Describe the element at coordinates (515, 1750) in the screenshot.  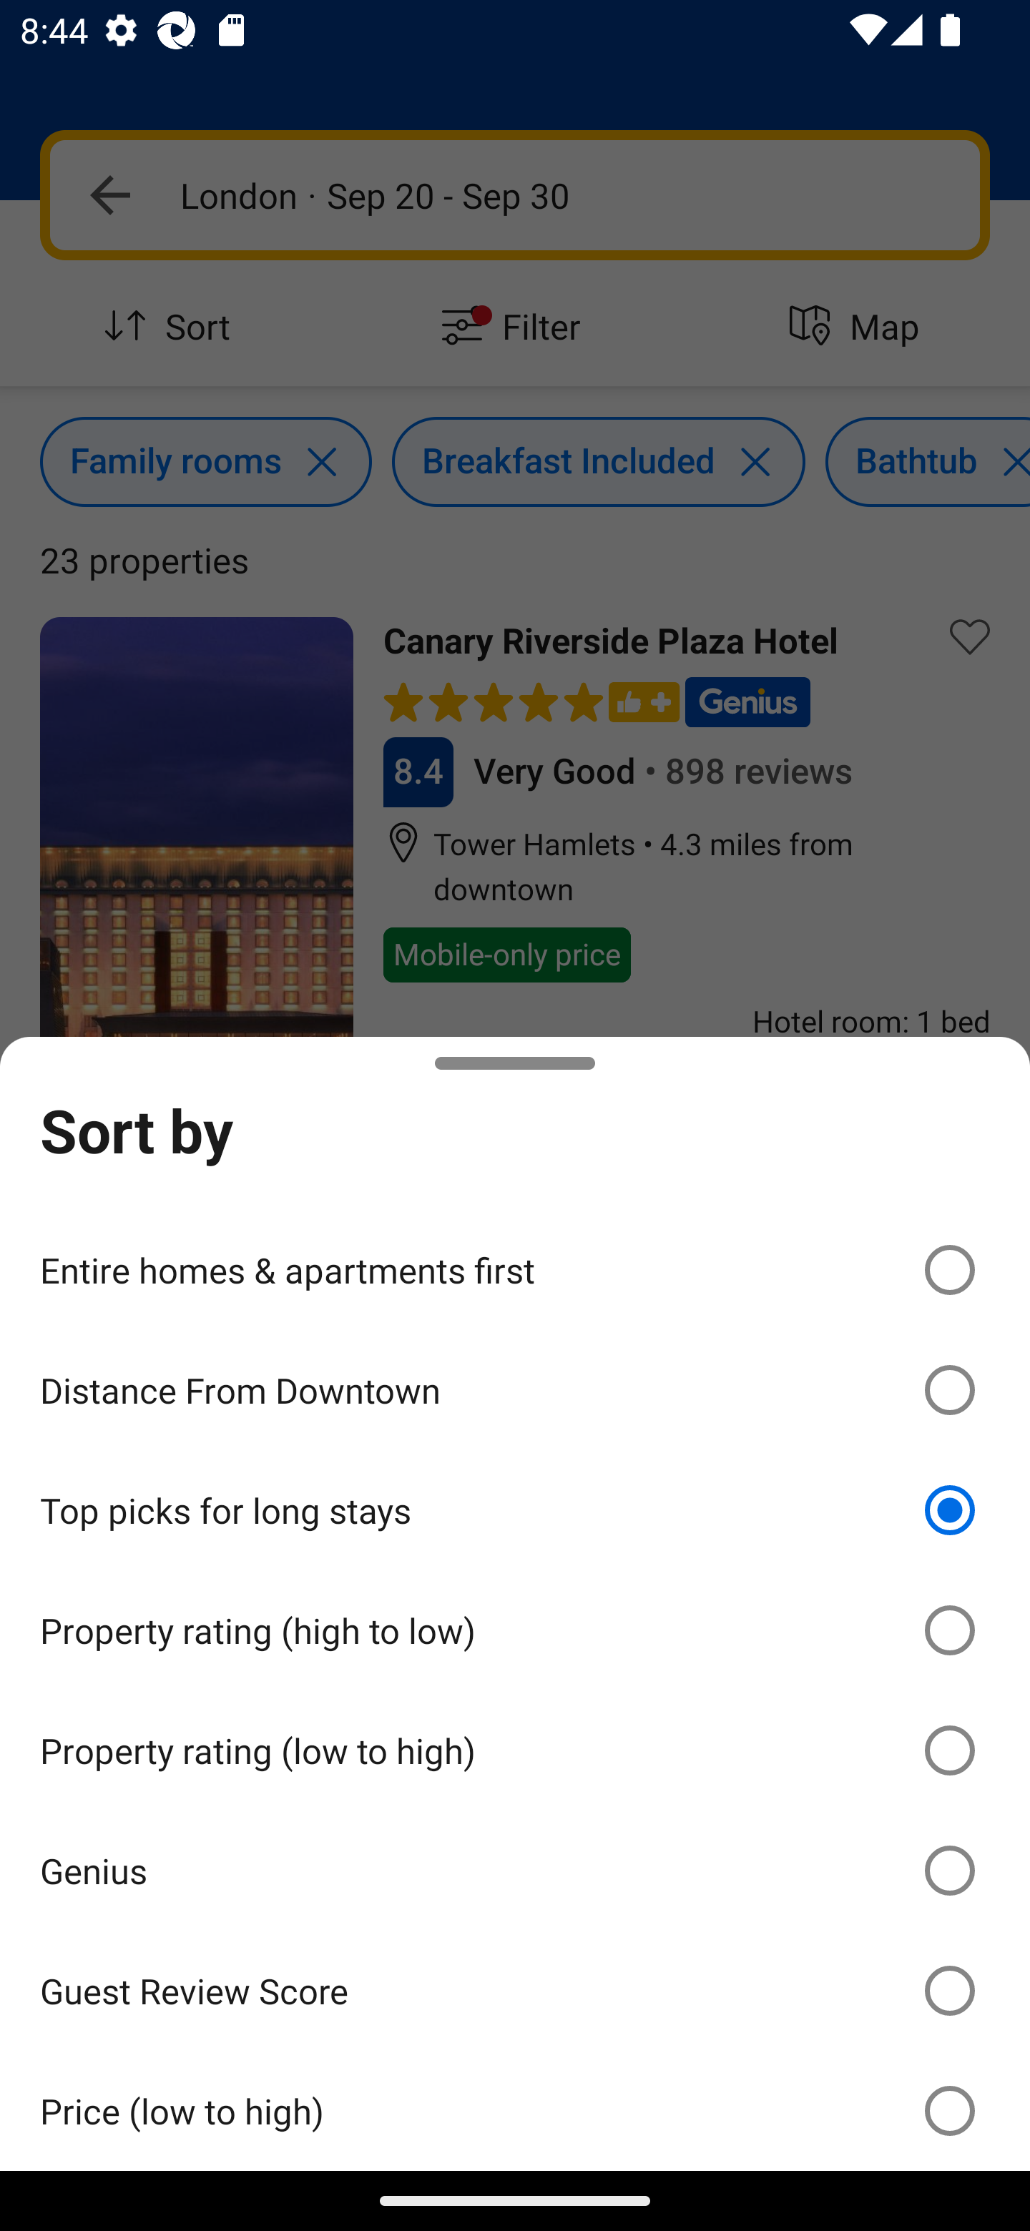
I see `Property rating (low to high)` at that location.